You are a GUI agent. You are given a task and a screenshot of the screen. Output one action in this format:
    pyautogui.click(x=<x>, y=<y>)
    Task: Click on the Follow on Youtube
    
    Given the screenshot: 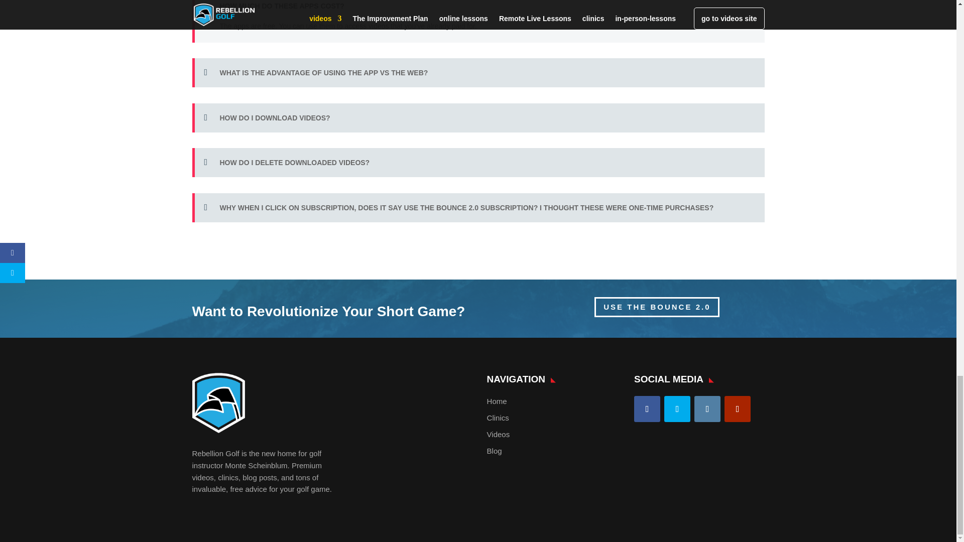 What is the action you would take?
    pyautogui.click(x=738, y=409)
    